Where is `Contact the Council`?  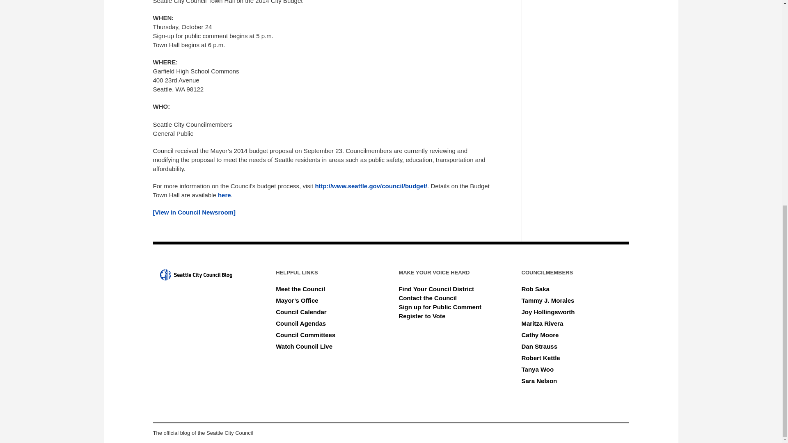
Contact the Council is located at coordinates (428, 298).